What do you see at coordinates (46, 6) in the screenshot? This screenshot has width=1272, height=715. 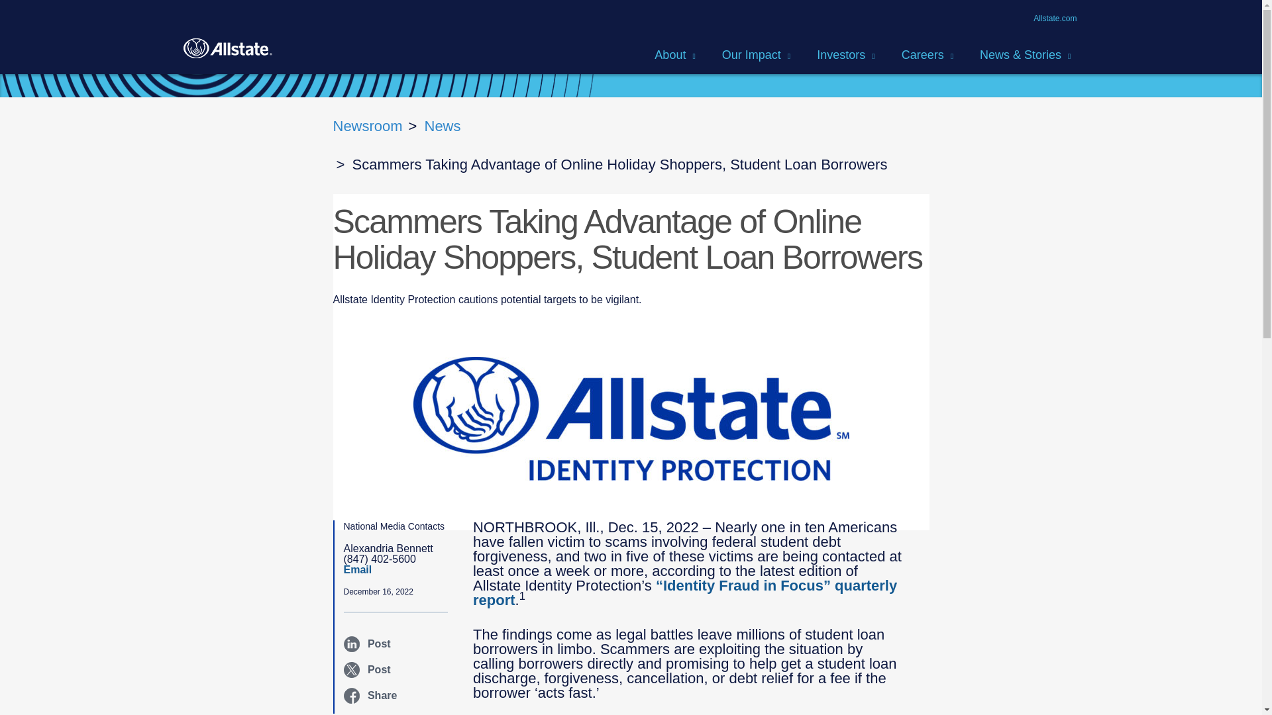 I see `Skip to main content` at bounding box center [46, 6].